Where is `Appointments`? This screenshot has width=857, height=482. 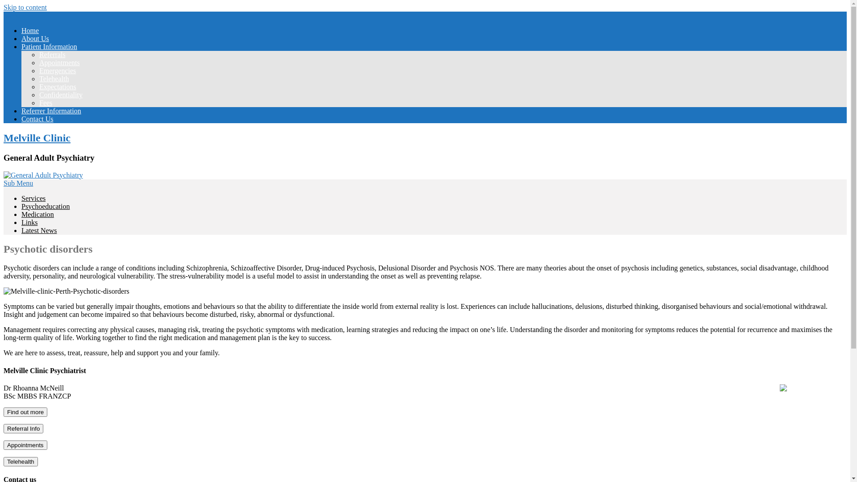
Appointments is located at coordinates (60, 62).